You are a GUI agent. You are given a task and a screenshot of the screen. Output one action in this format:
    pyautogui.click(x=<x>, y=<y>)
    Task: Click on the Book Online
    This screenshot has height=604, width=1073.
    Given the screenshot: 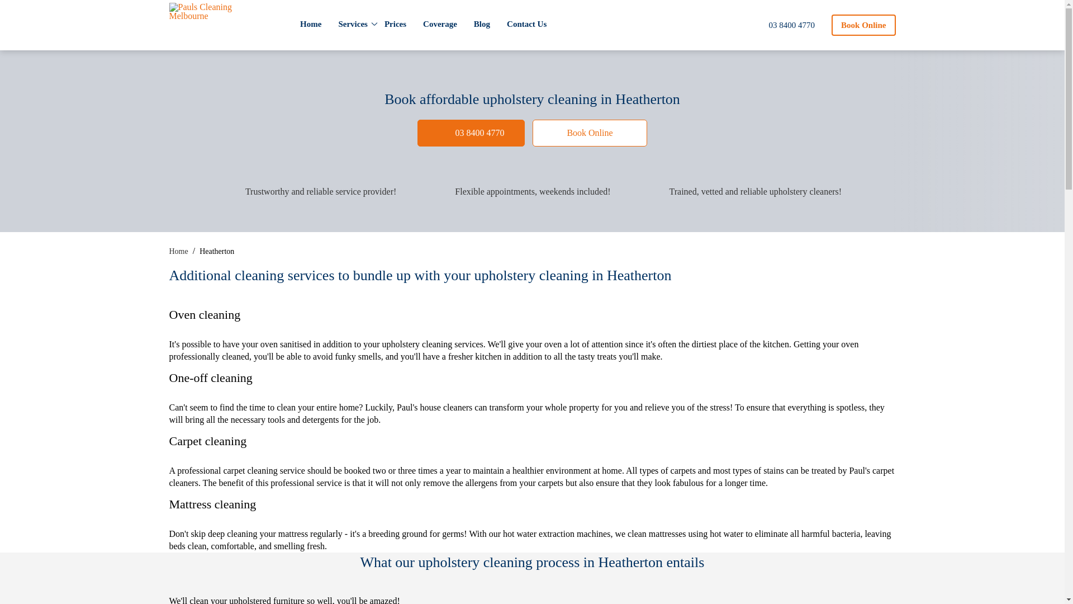 What is the action you would take?
    pyautogui.click(x=589, y=133)
    